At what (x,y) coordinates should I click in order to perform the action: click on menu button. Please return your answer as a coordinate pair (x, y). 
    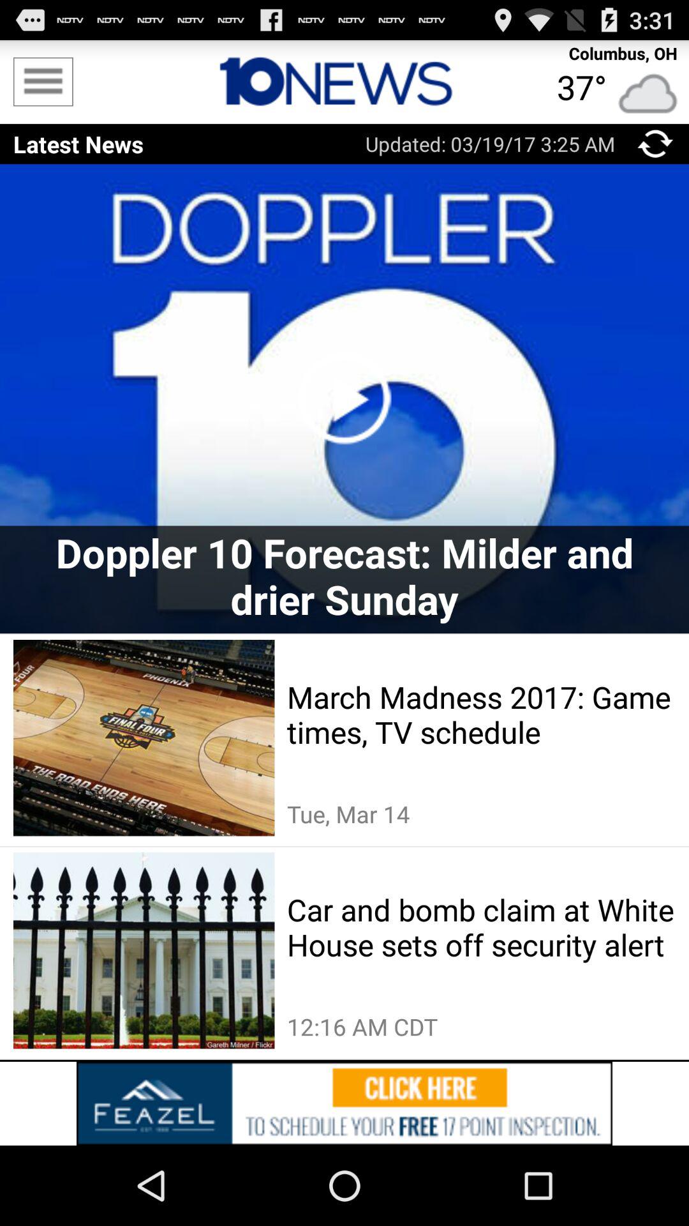
    Looking at the image, I should click on (656, 144).